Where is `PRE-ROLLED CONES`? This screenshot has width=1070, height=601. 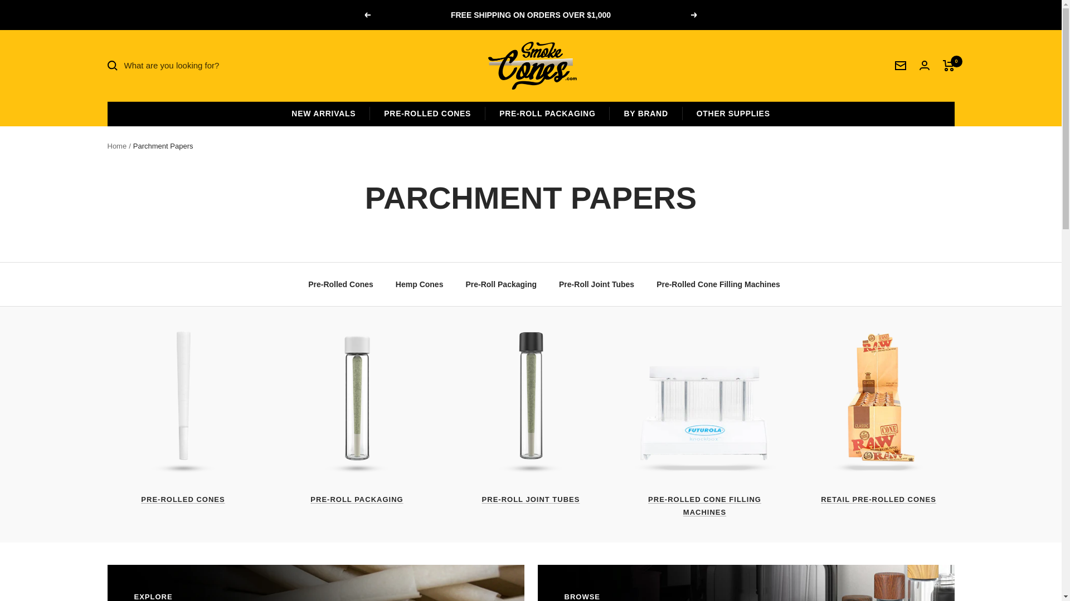
PRE-ROLLED CONES is located at coordinates (427, 114).